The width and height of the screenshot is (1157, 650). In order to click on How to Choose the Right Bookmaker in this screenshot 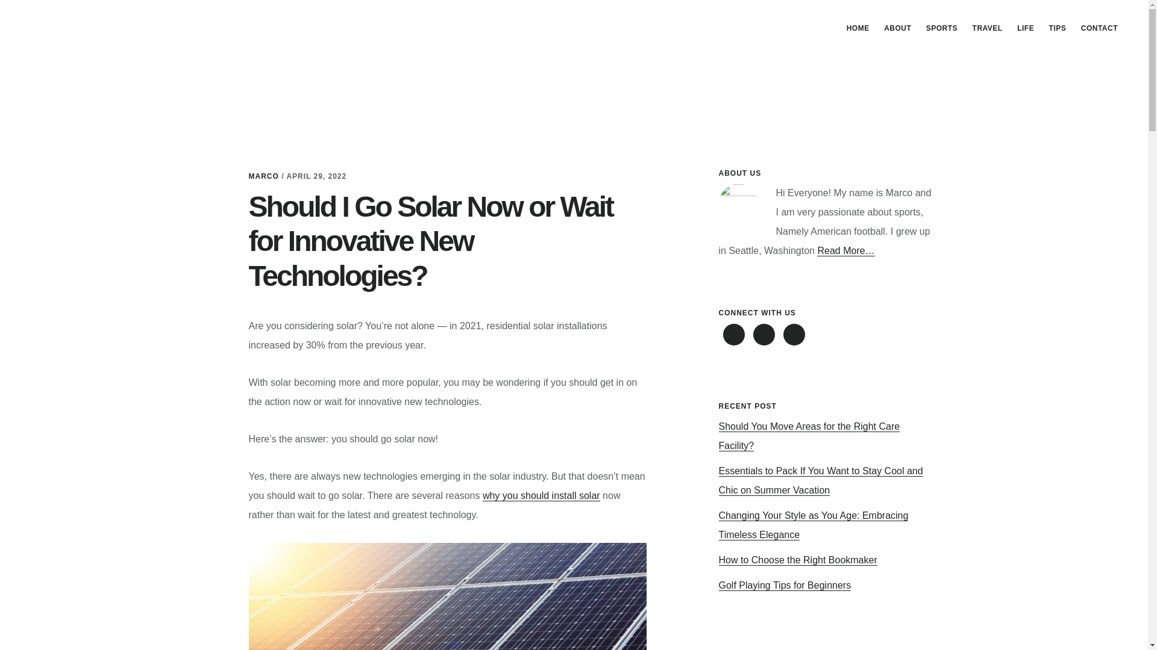, I will do `click(798, 560)`.